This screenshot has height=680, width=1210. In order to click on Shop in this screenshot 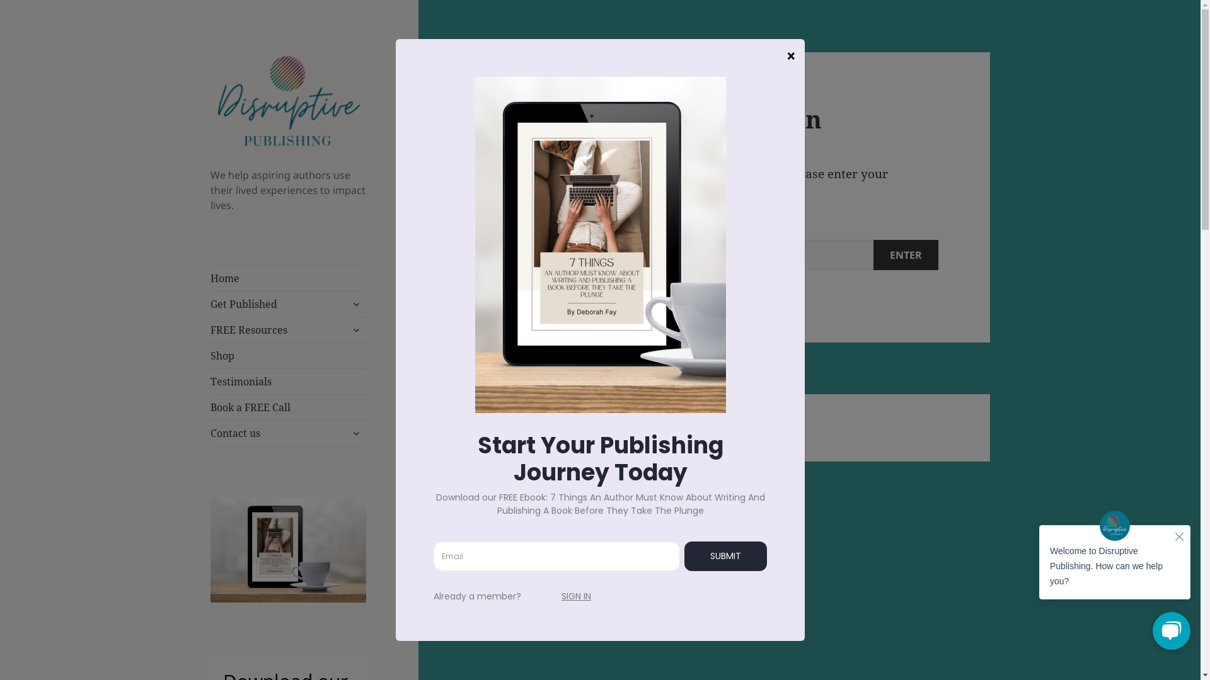, I will do `click(289, 356)`.